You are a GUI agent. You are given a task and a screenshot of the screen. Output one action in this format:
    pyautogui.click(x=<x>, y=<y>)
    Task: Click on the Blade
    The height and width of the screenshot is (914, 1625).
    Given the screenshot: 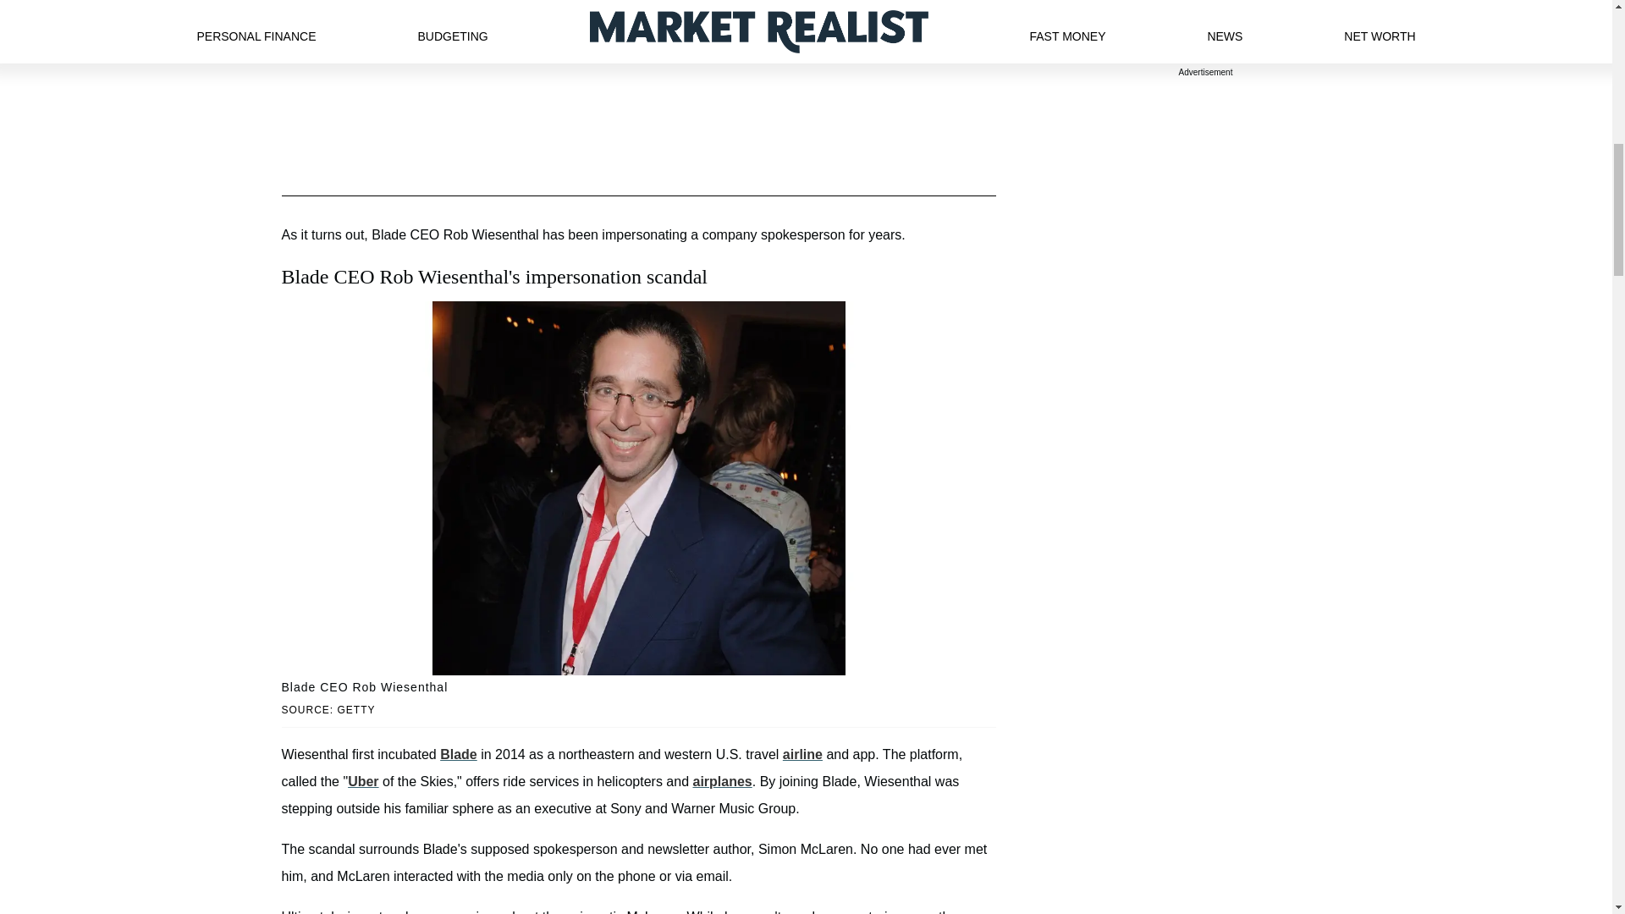 What is the action you would take?
    pyautogui.click(x=459, y=754)
    